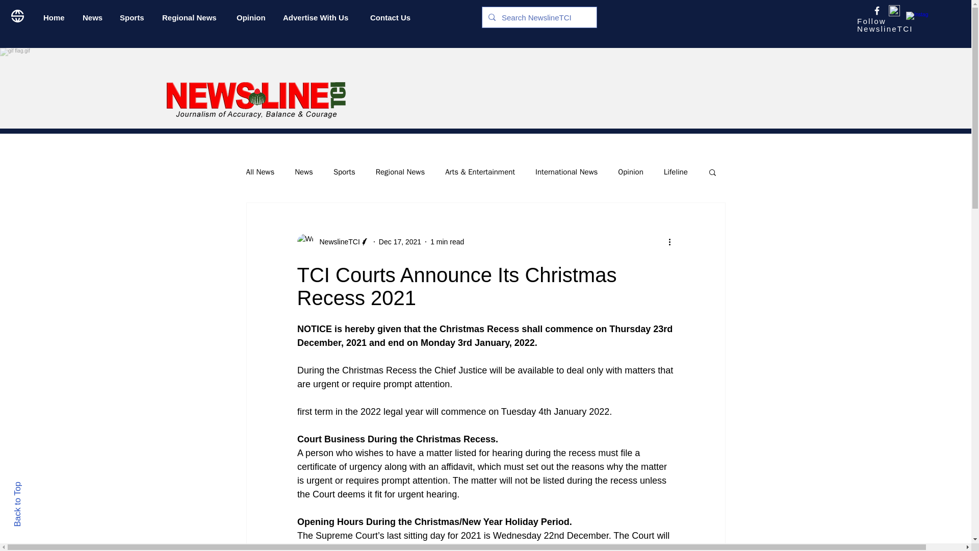 The width and height of the screenshot is (979, 551). Describe the element at coordinates (447, 241) in the screenshot. I see `1 min read` at that location.